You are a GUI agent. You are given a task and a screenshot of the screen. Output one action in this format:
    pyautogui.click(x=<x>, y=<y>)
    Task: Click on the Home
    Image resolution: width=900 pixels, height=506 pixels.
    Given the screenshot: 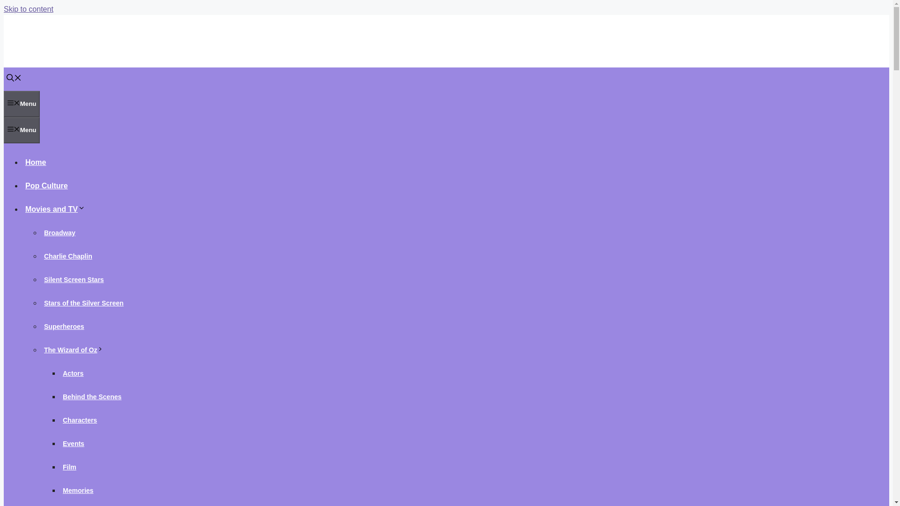 What is the action you would take?
    pyautogui.click(x=36, y=162)
    